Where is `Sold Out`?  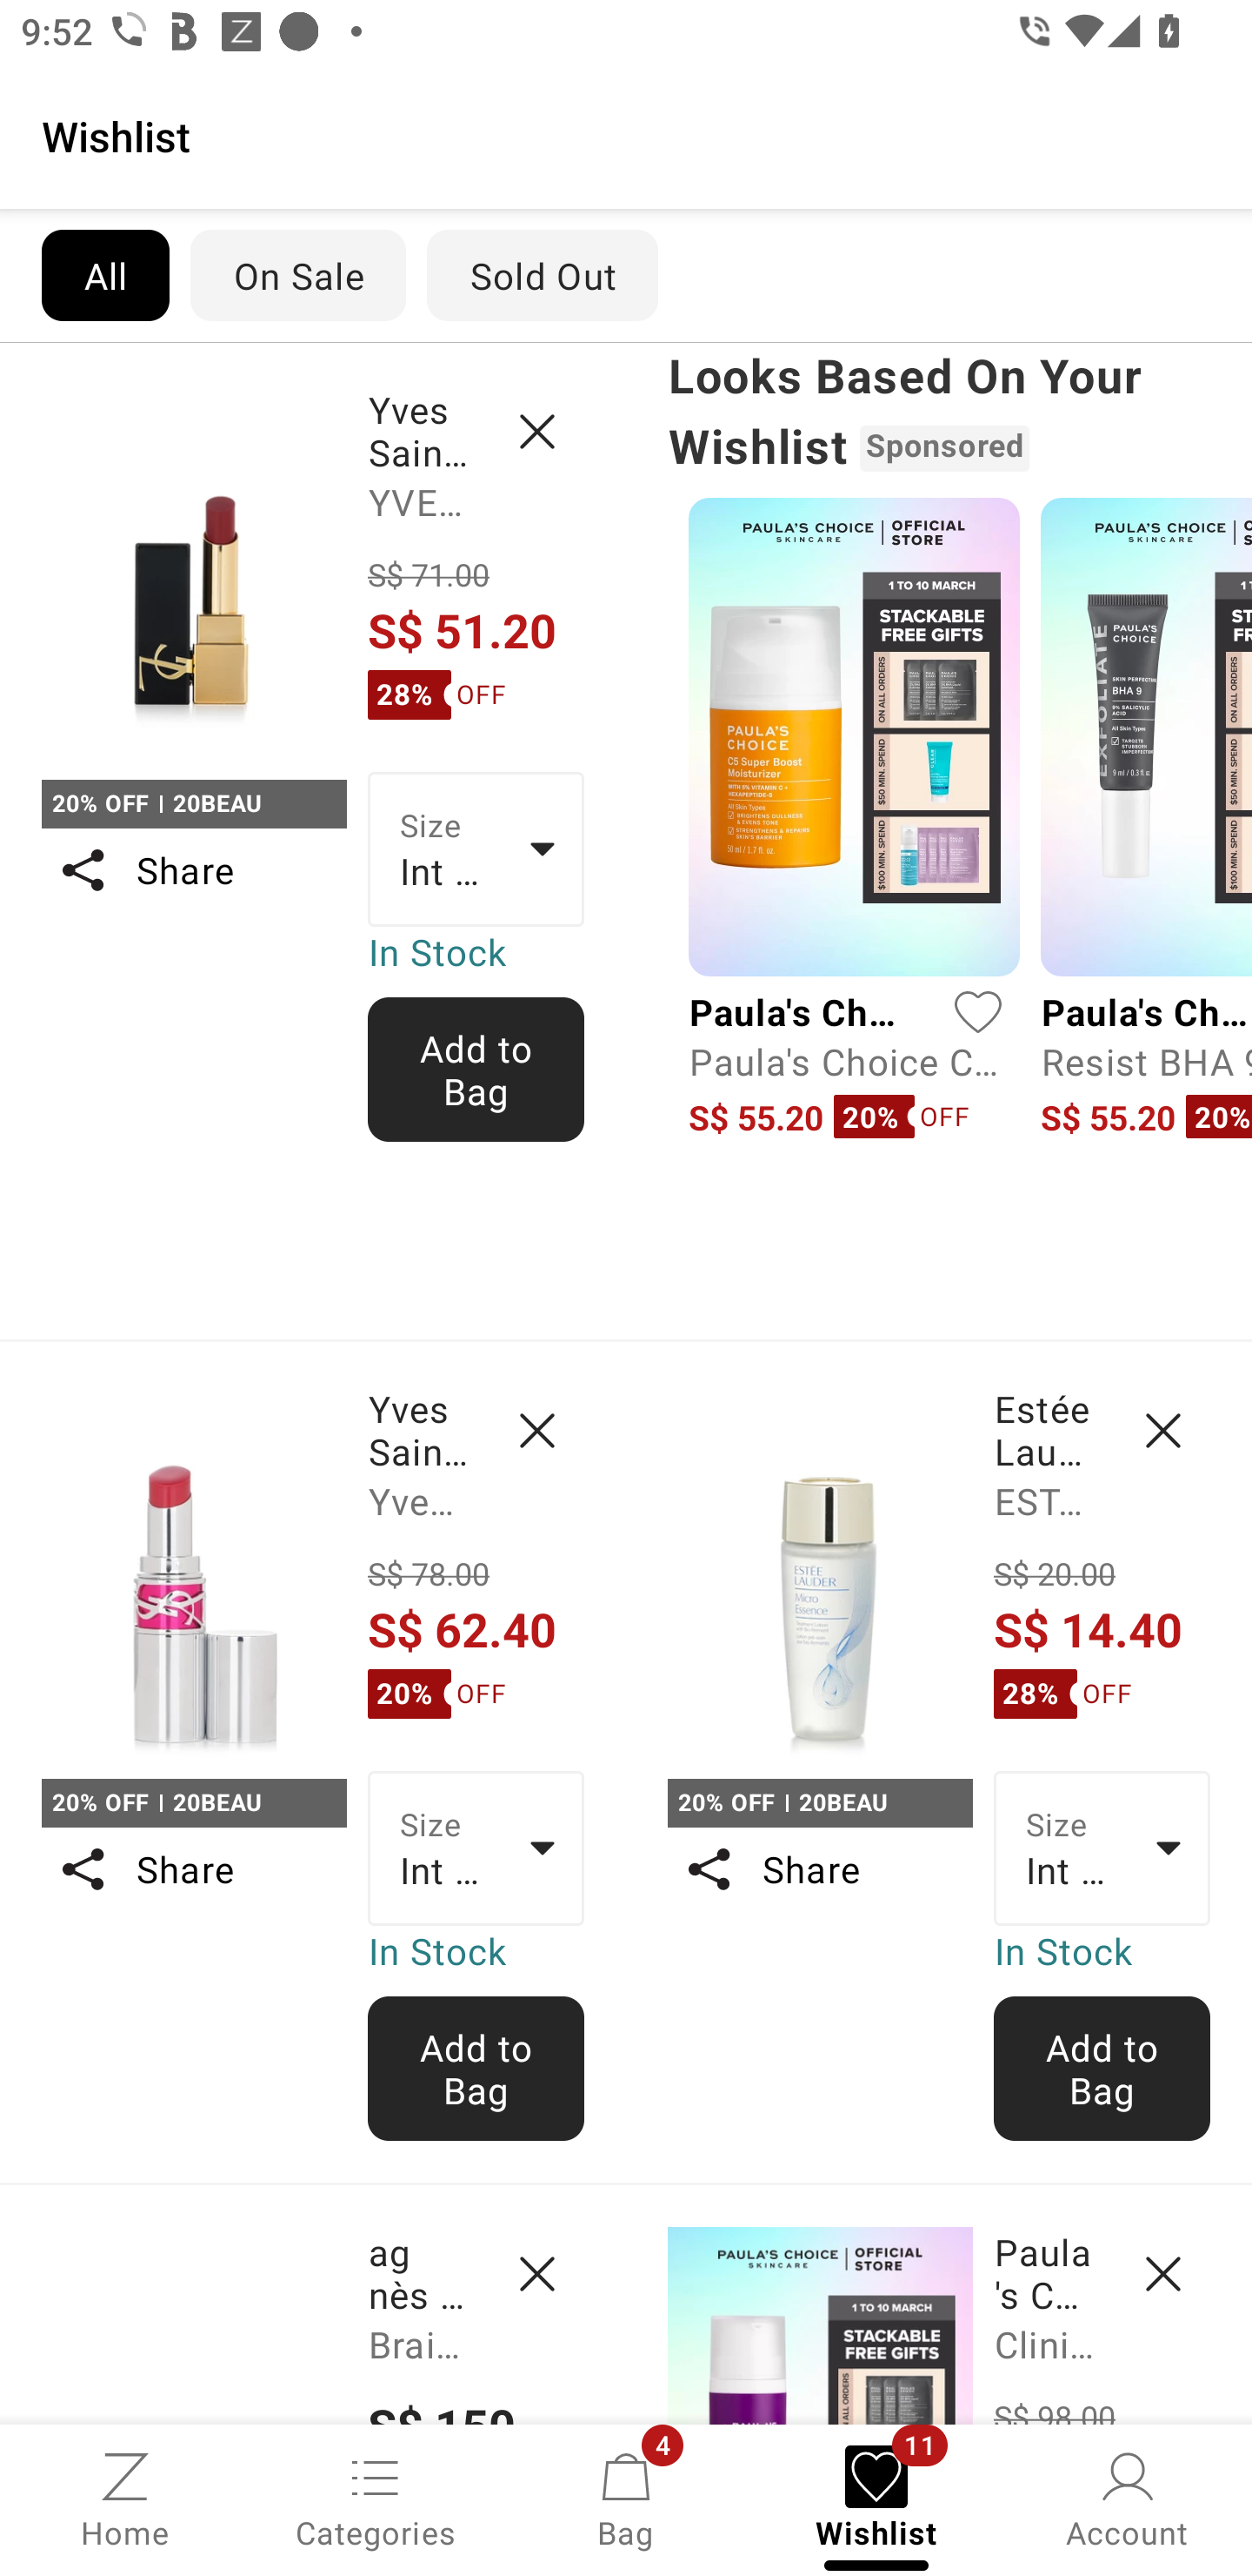 Sold Out is located at coordinates (543, 275).